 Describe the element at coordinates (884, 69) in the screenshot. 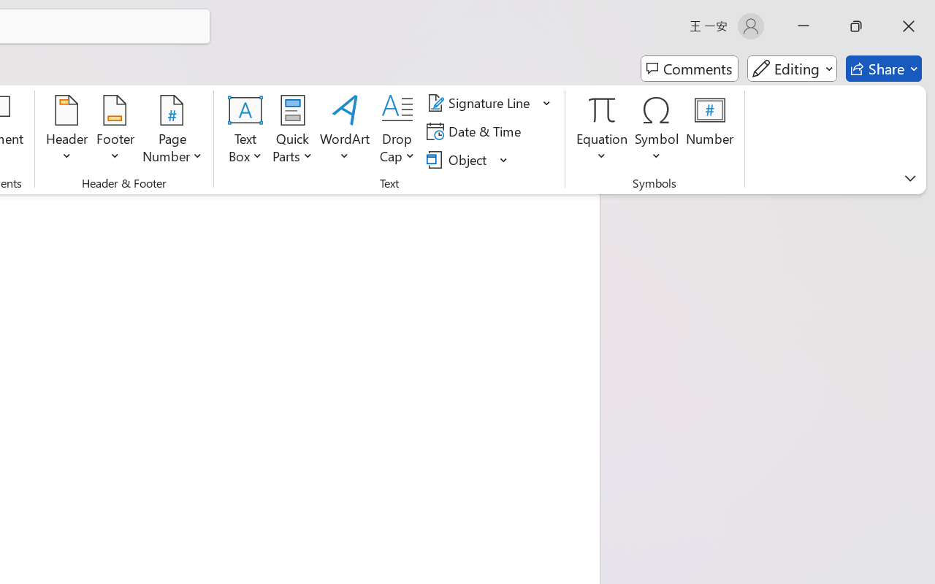

I see `Share` at that location.